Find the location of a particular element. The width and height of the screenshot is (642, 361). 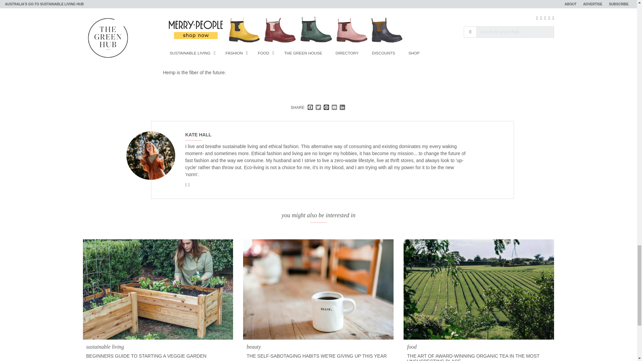

LinkedIn is located at coordinates (342, 108).